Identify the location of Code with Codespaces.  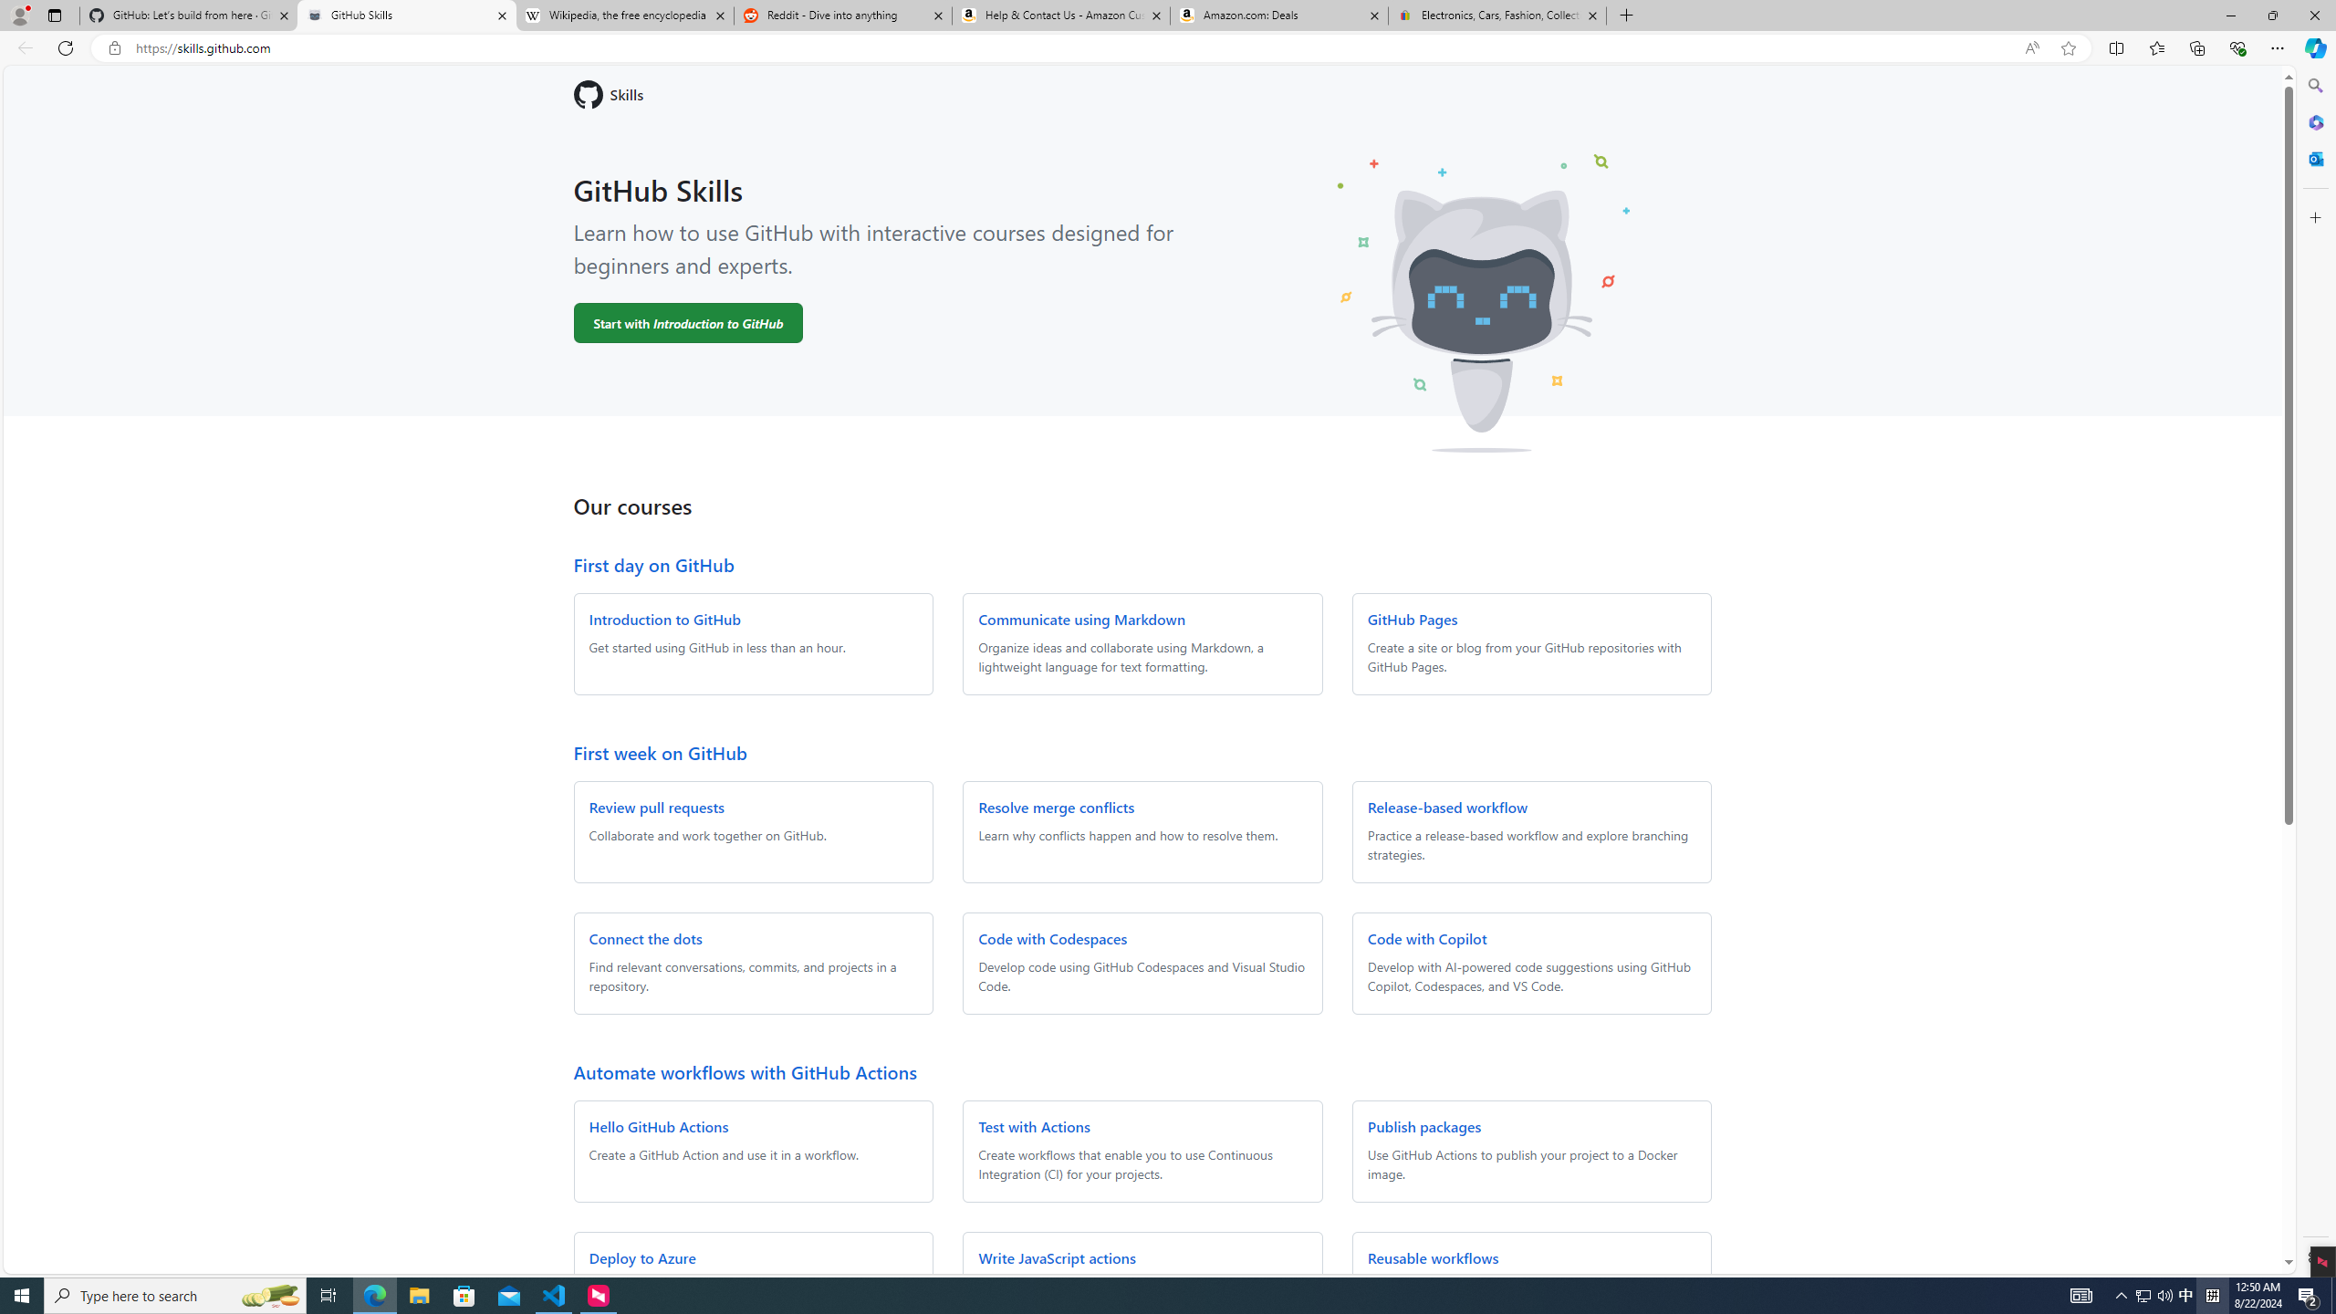
(1053, 938).